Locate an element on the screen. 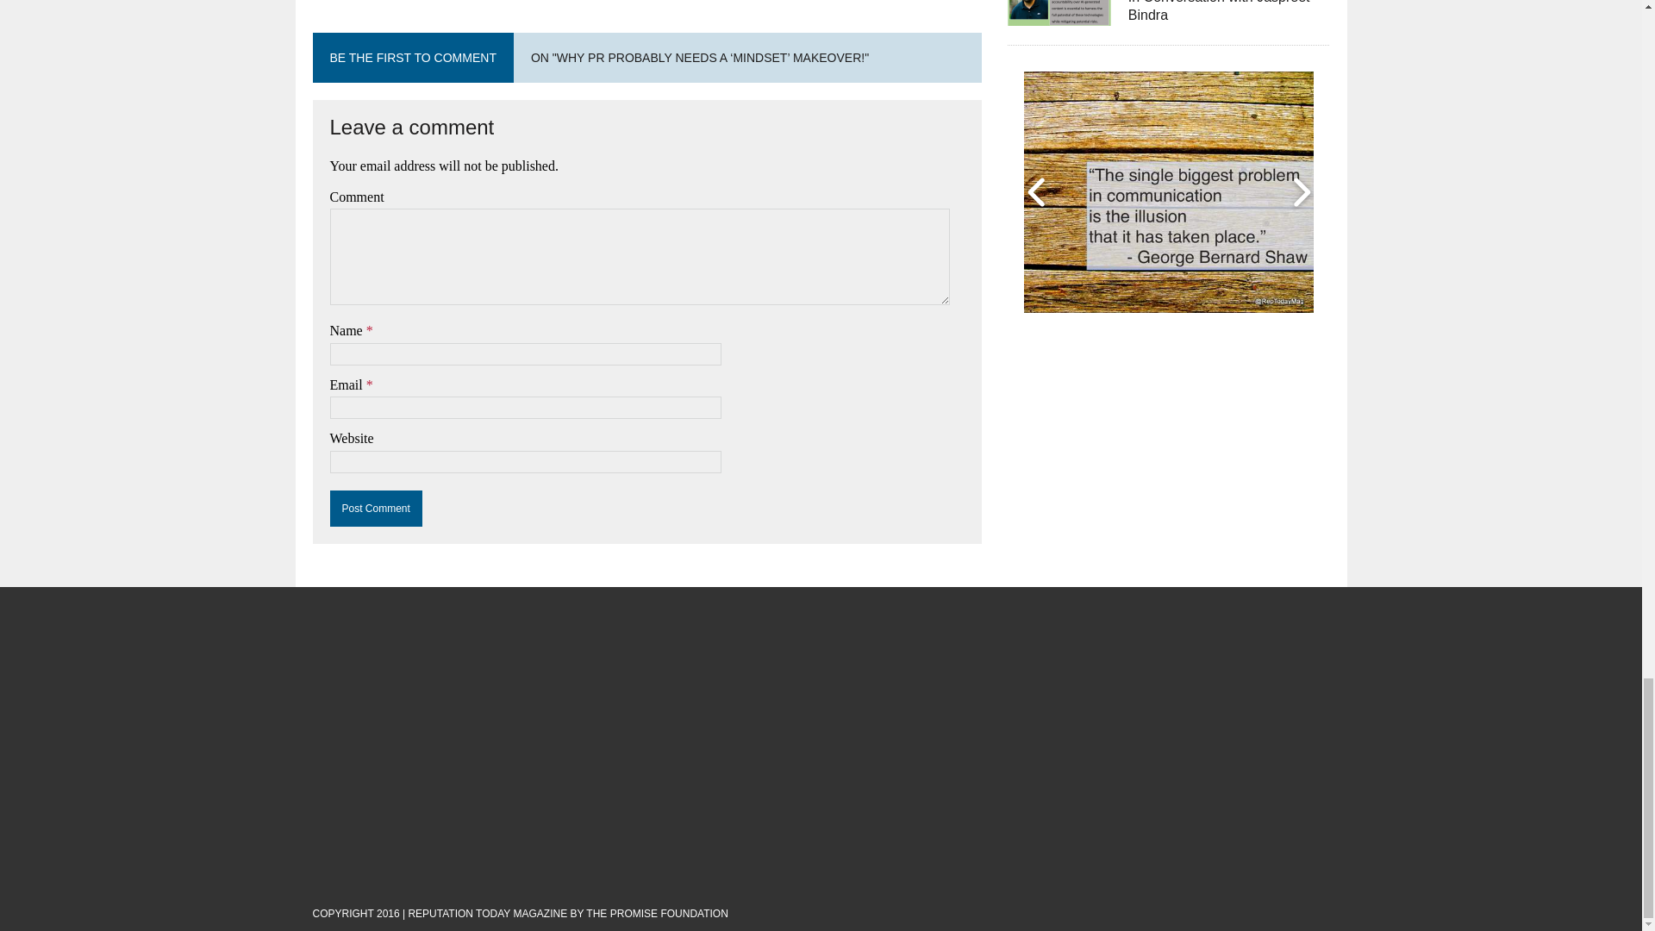 The height and width of the screenshot is (931, 1655). Post Comment is located at coordinates (376, 509).